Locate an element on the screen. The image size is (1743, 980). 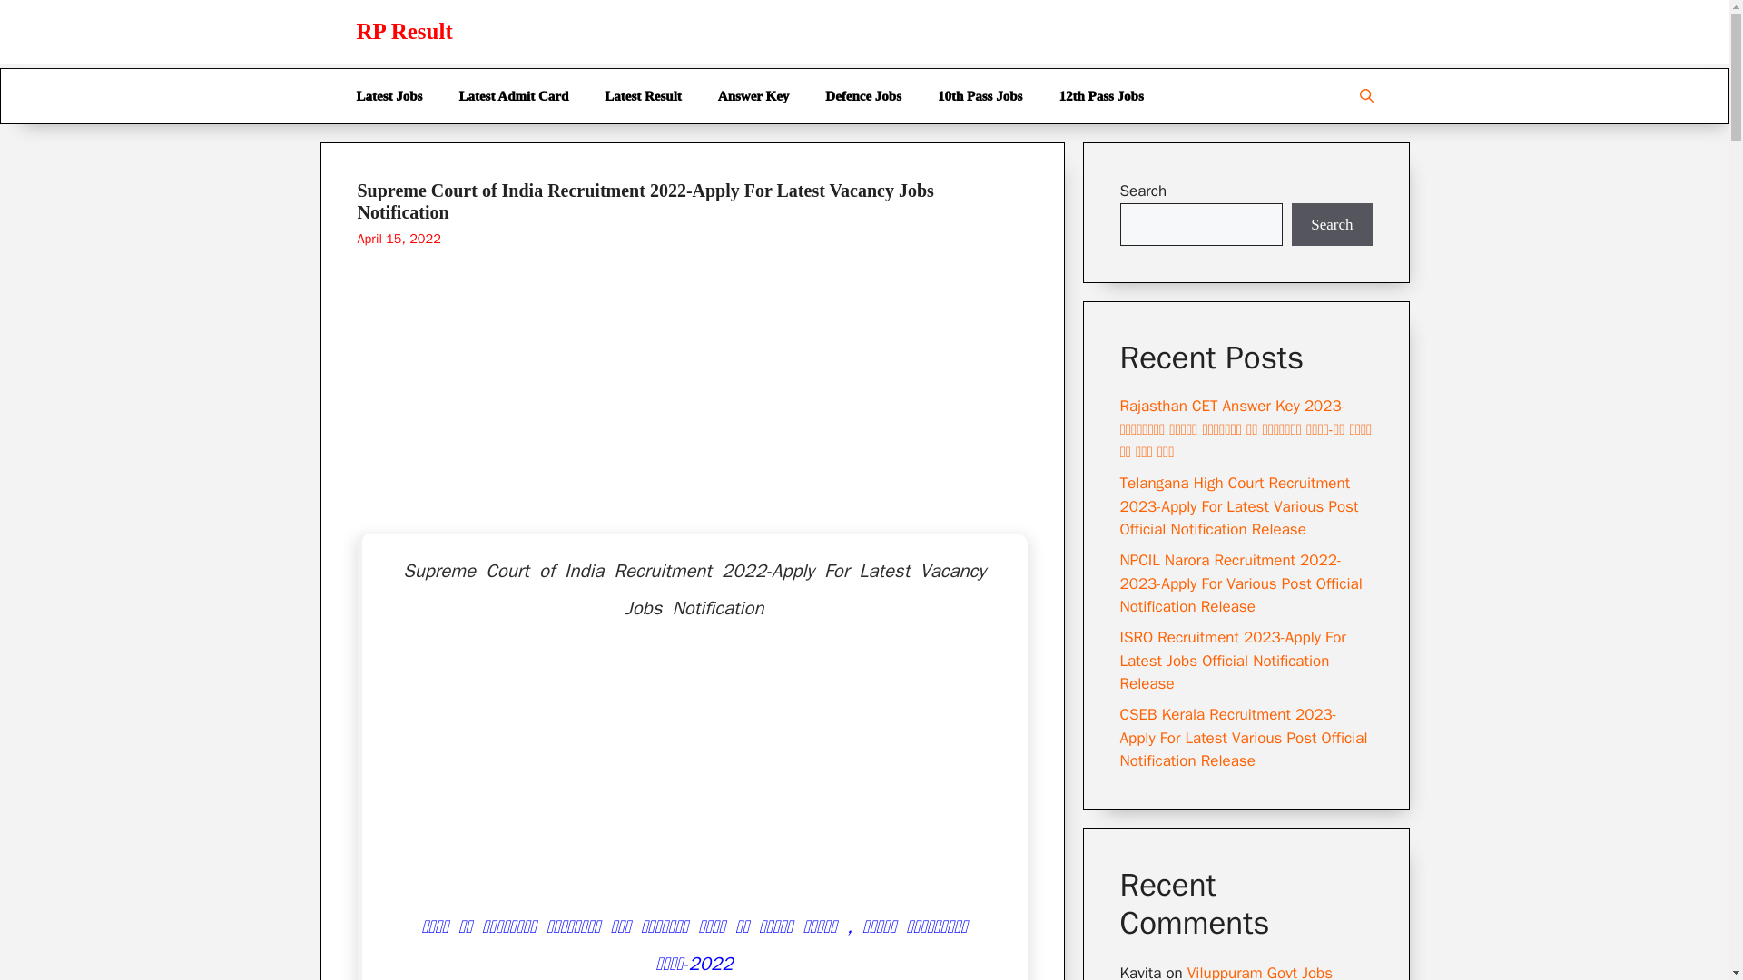
12th Pass Jobs is located at coordinates (1100, 96).